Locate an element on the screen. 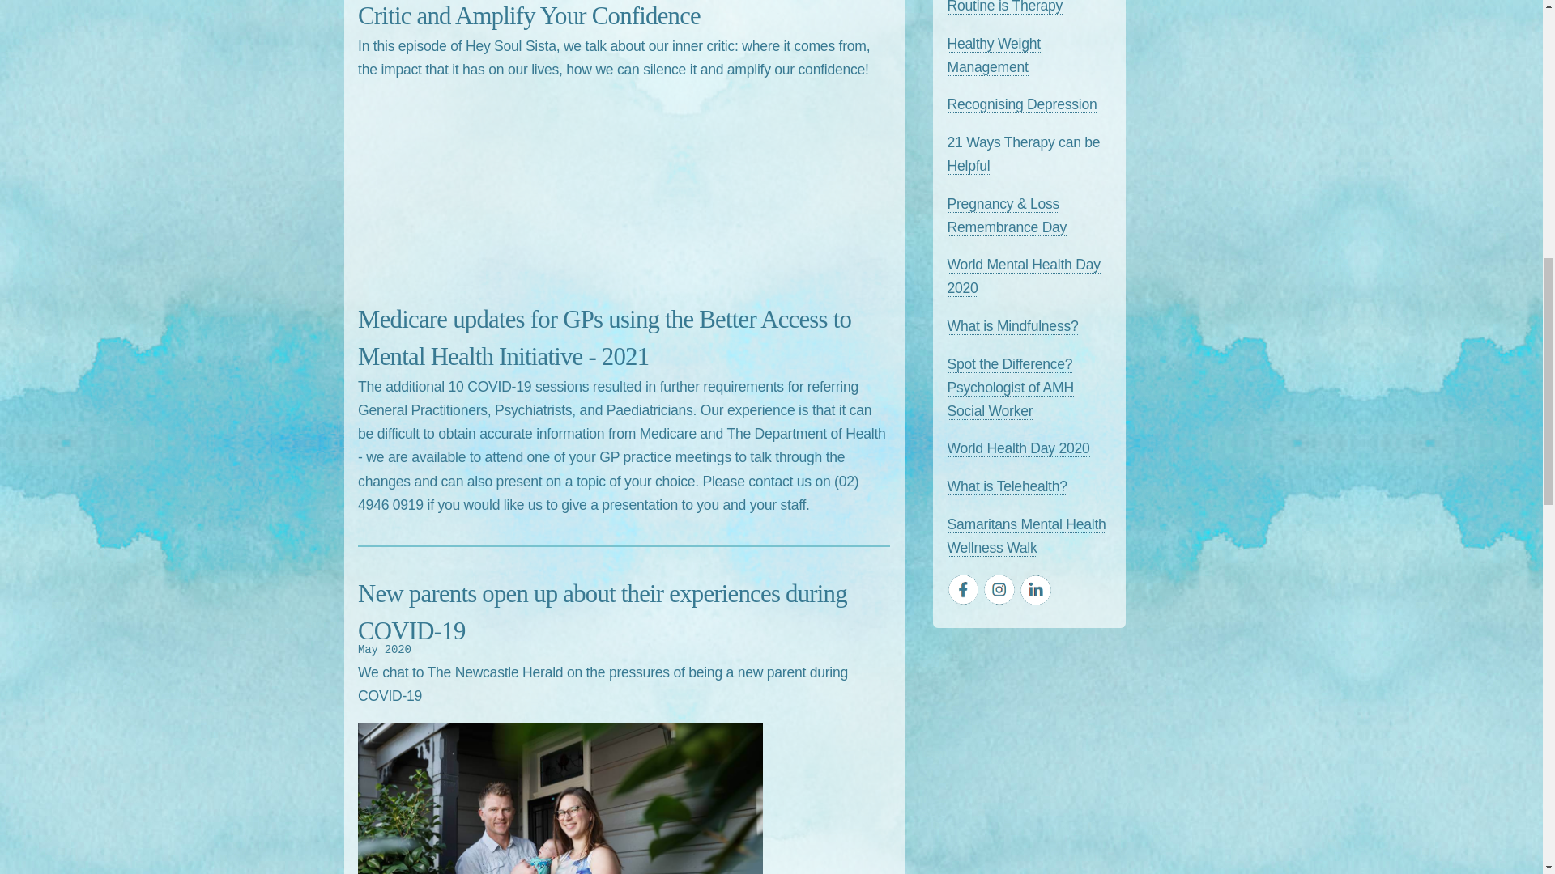  Recognising Depression is located at coordinates (1022, 104).